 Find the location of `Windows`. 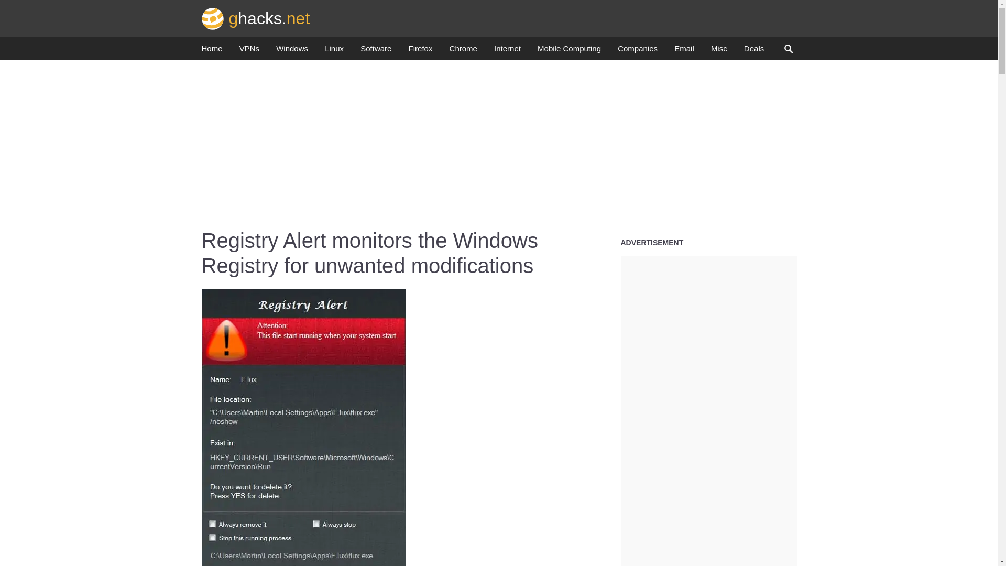

Windows is located at coordinates (291, 51).